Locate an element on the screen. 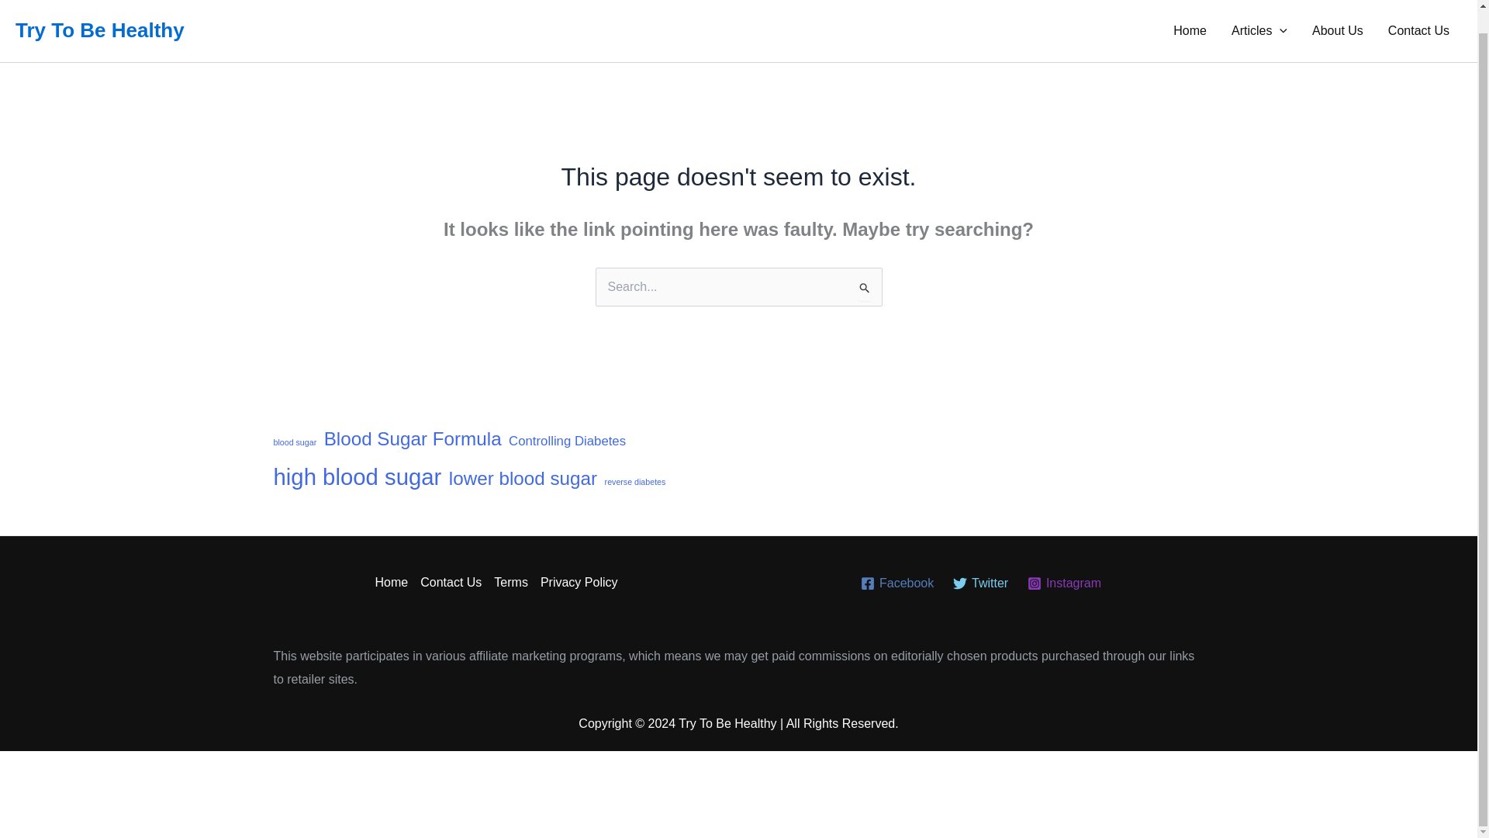  Articles is located at coordinates (1259, 31).